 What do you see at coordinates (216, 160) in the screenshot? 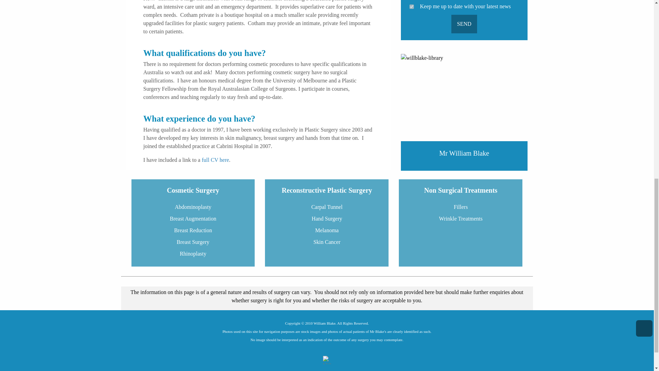
I see `full CV here` at bounding box center [216, 160].